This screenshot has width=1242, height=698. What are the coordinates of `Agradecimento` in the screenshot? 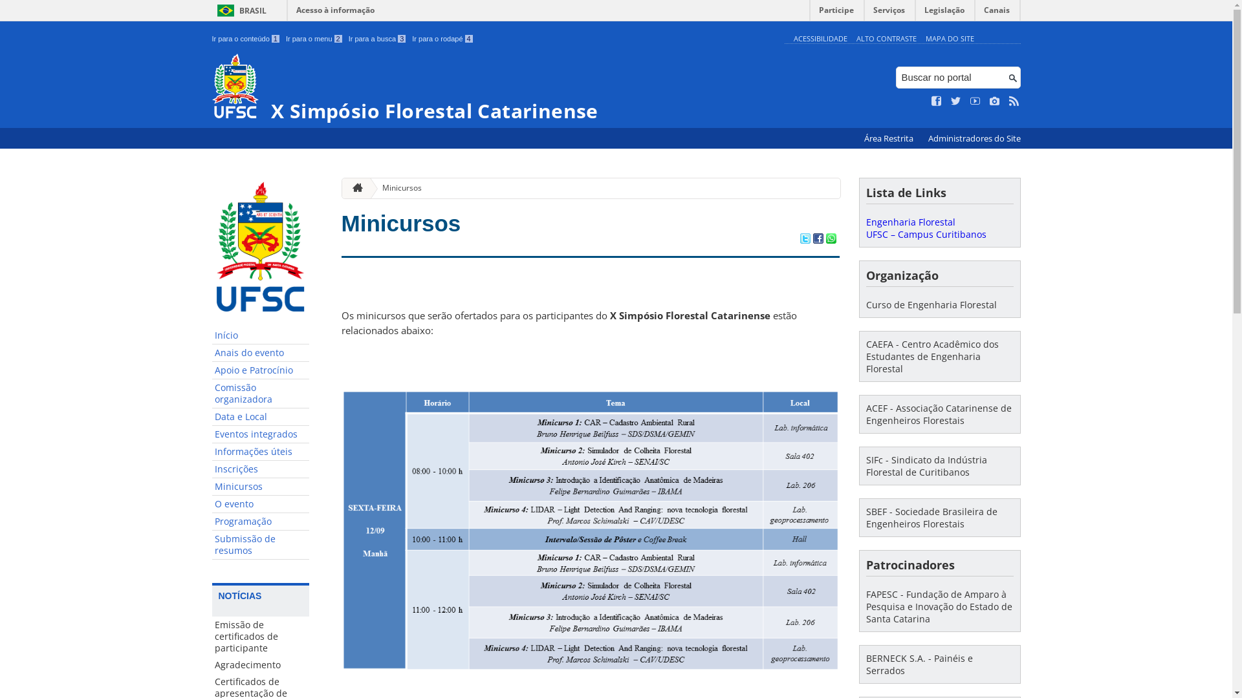 It's located at (261, 665).